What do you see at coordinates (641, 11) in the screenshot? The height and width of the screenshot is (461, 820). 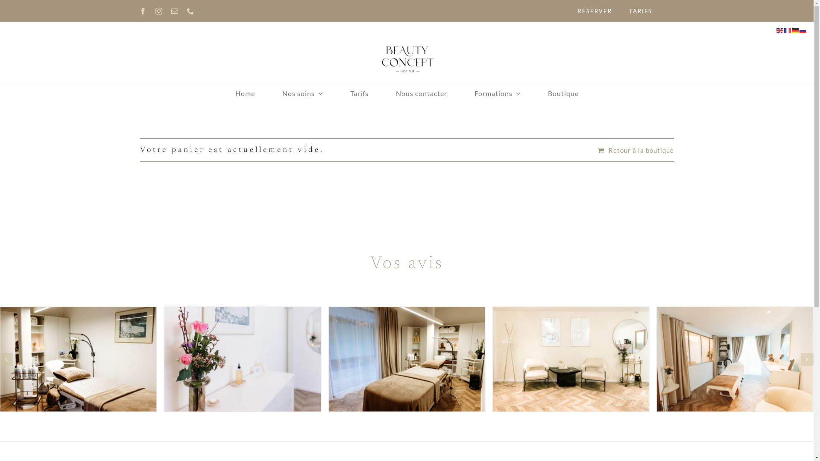 I see `TARIFS` at bounding box center [641, 11].